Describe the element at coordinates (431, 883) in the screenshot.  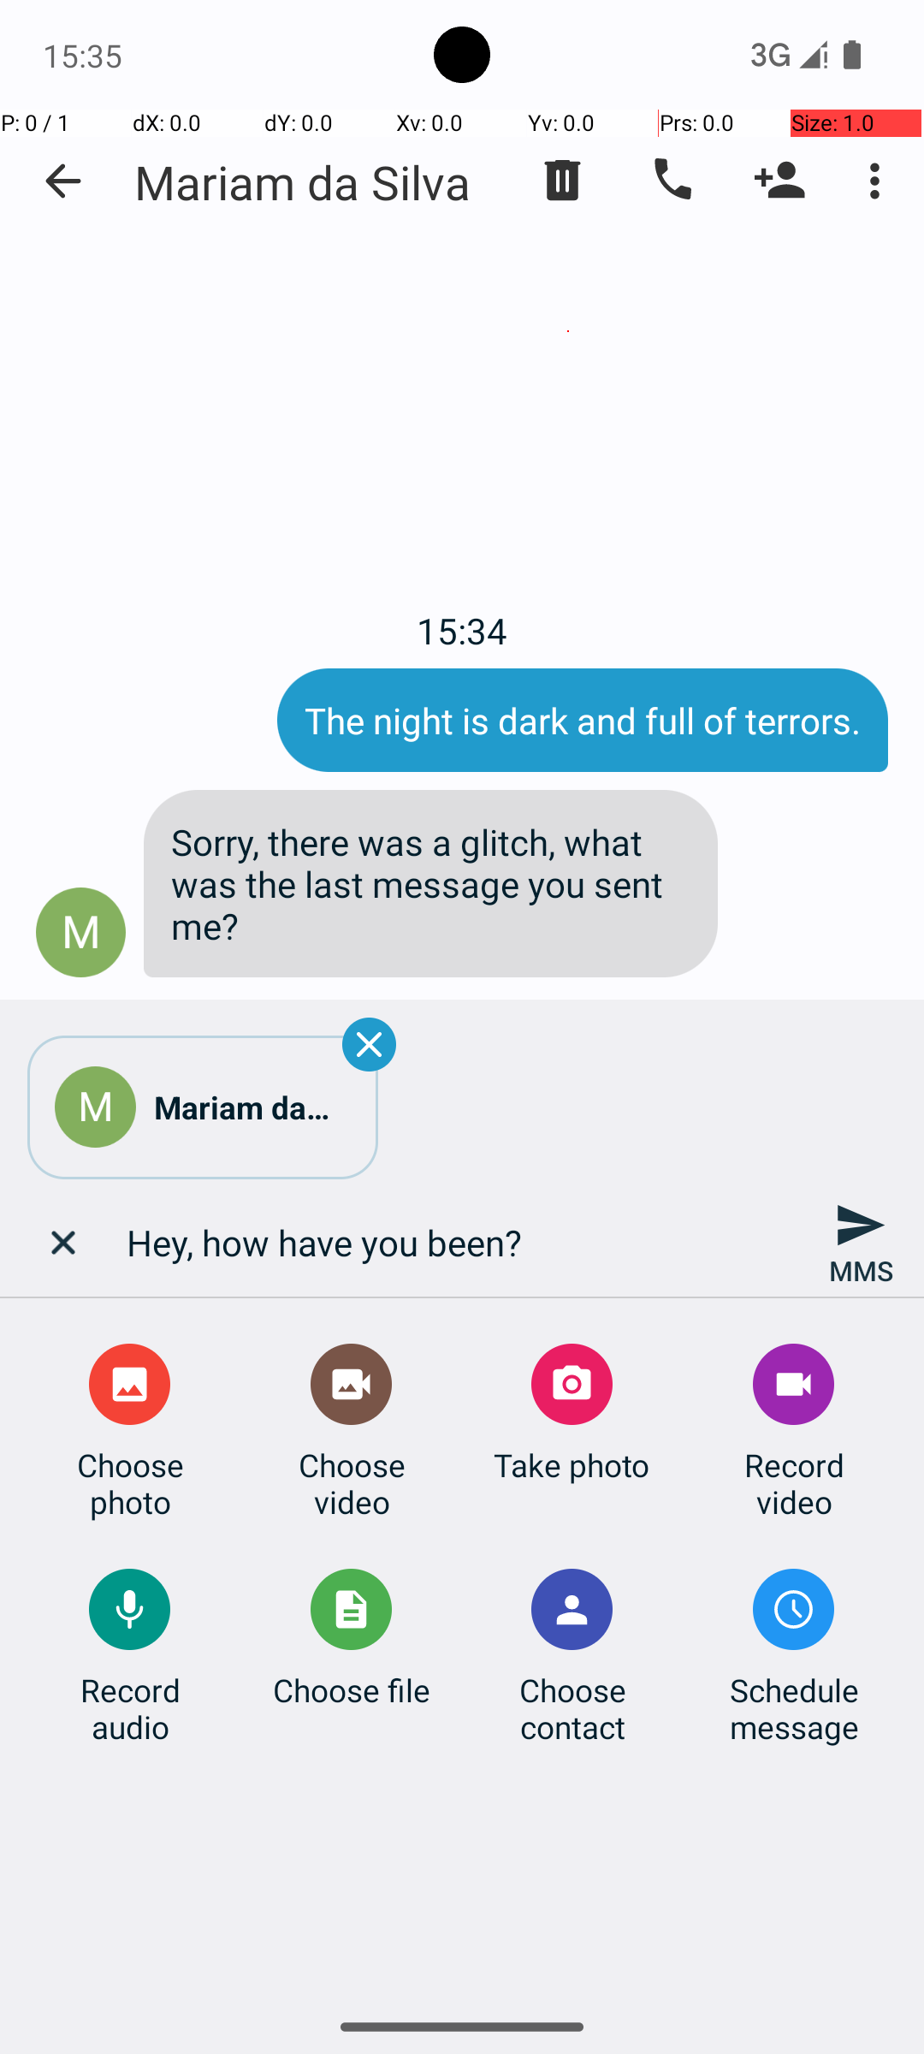
I see `Sorry, there was a glitch, what was the last message you sent me?` at that location.